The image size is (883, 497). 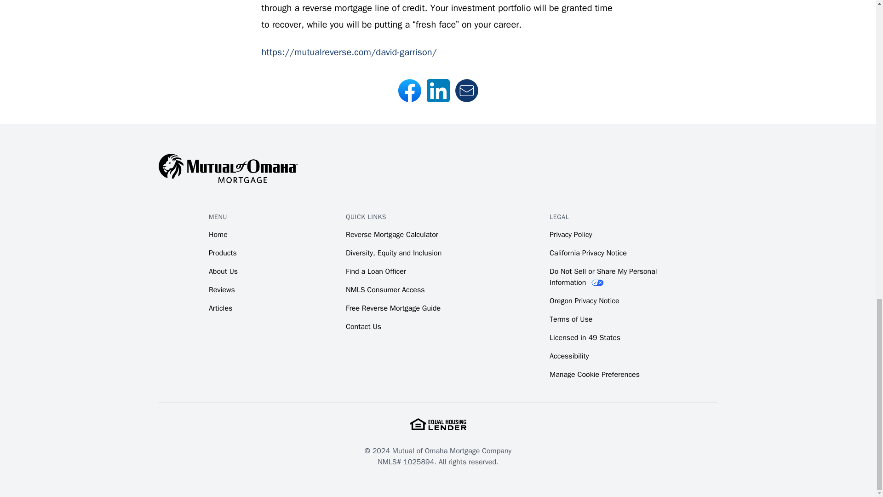 I want to click on Home, so click(x=218, y=235).